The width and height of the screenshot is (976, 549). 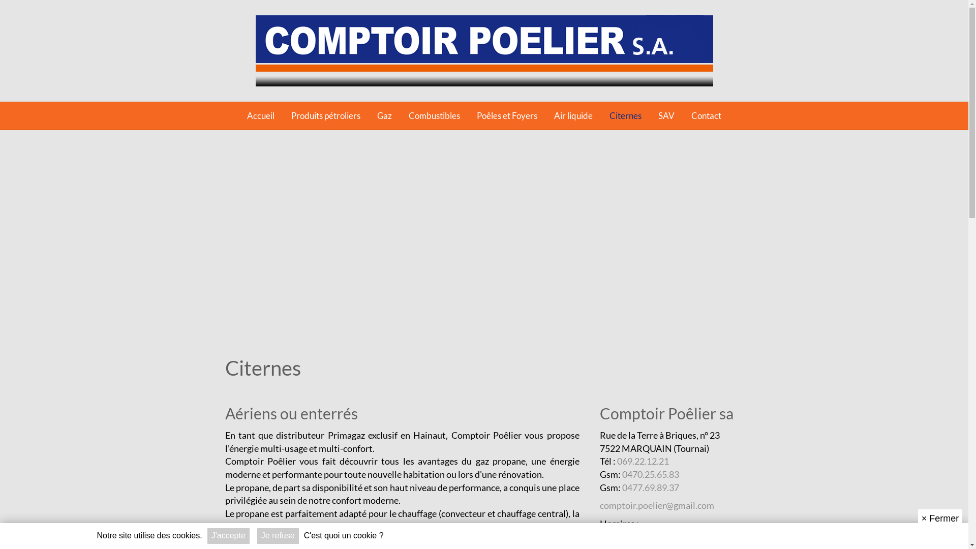 I want to click on Je refuse, so click(x=278, y=536).